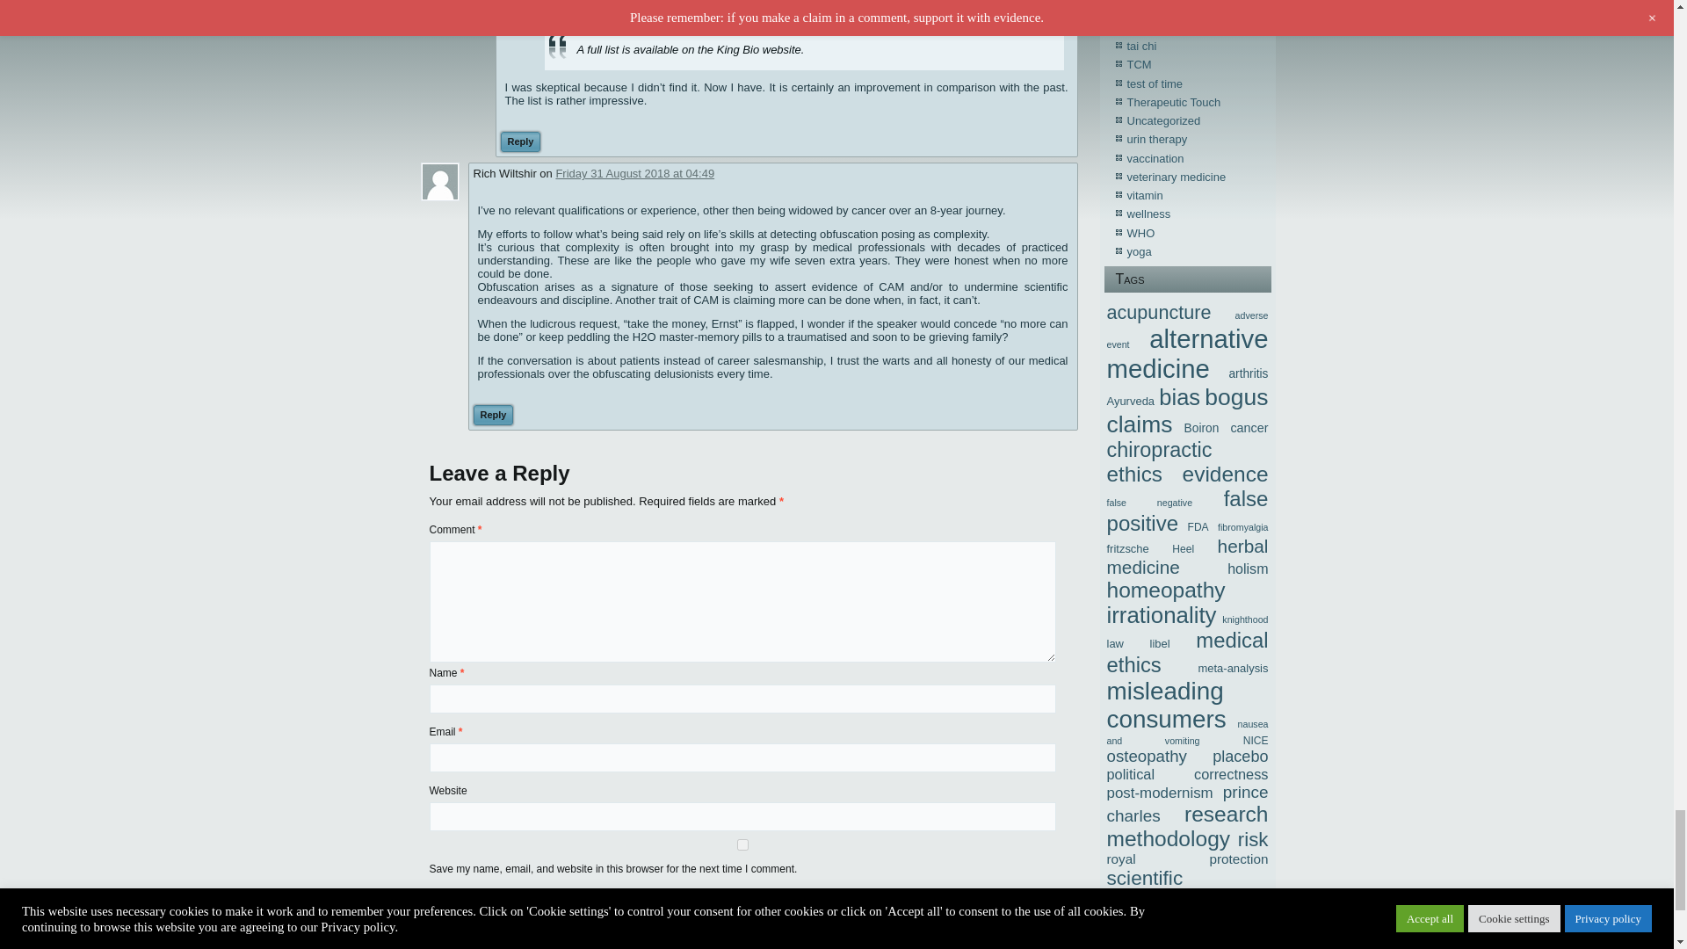 The image size is (1687, 949). What do you see at coordinates (434, 914) in the screenshot?
I see `subscribe` at bounding box center [434, 914].